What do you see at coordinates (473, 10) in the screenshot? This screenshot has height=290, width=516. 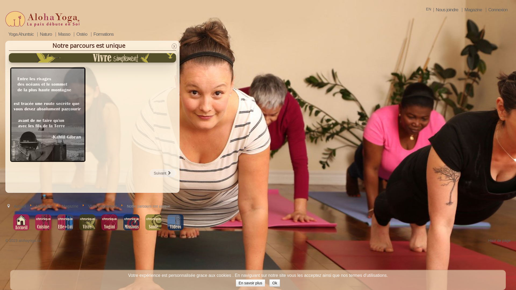 I see `Magazine` at bounding box center [473, 10].